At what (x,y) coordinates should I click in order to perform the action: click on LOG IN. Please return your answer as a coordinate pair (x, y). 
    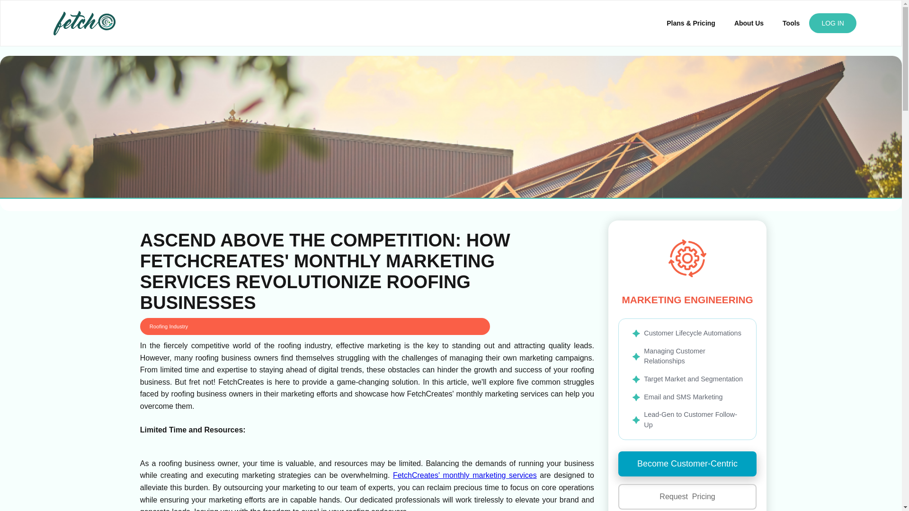
    Looking at the image, I should click on (832, 23).